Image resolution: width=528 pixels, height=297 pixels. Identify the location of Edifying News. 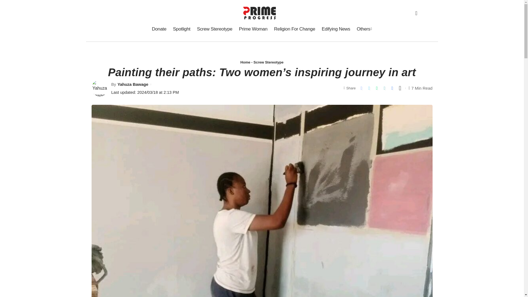
(335, 29).